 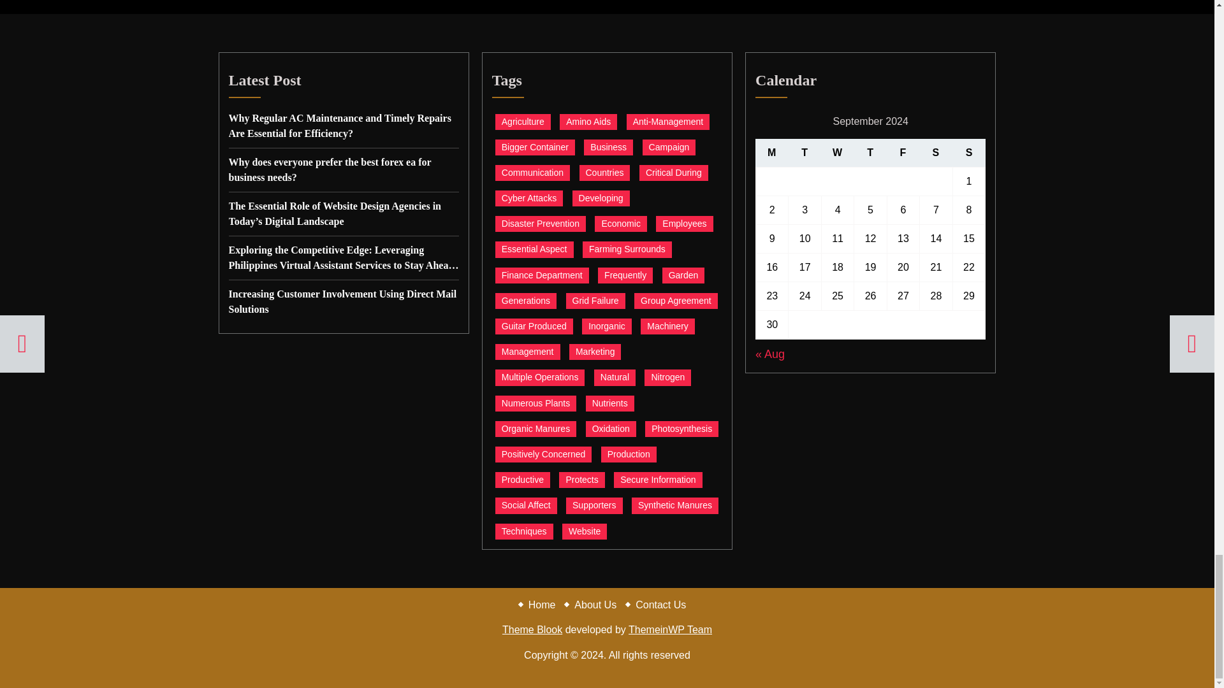 I want to click on Thursday, so click(x=870, y=153).